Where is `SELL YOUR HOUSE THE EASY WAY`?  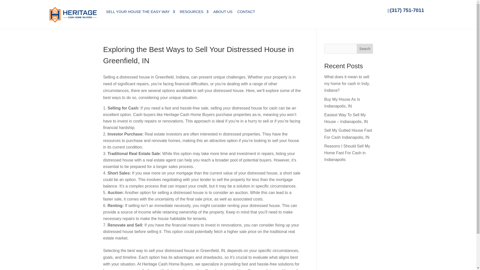
SELL YOUR HOUSE THE EASY WAY is located at coordinates (140, 11).